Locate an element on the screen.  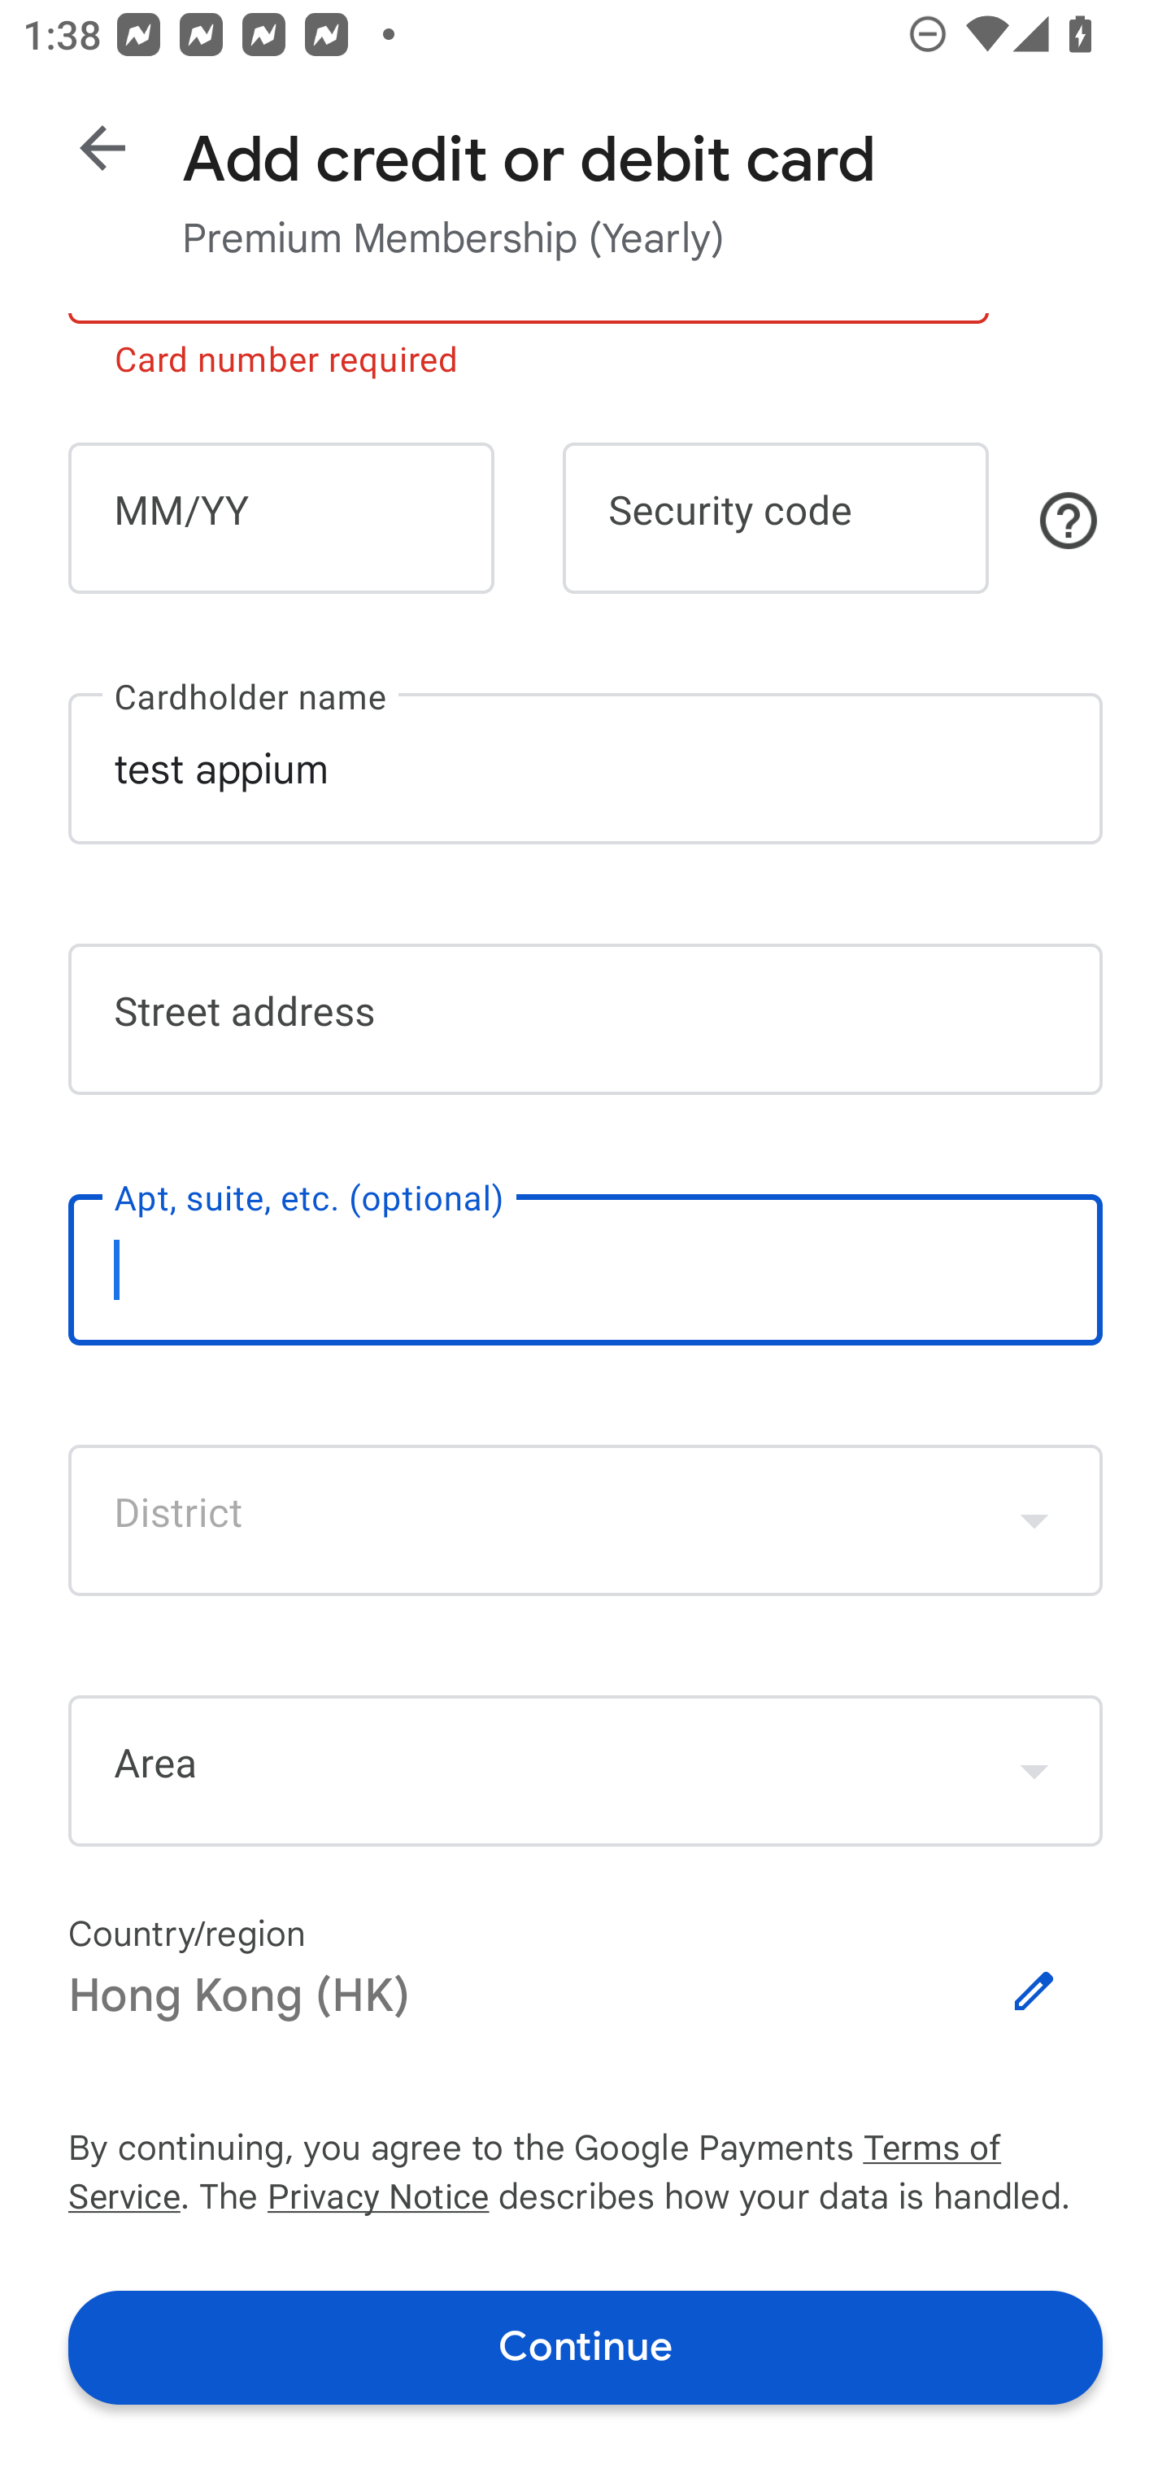
test appium is located at coordinates (585, 768).